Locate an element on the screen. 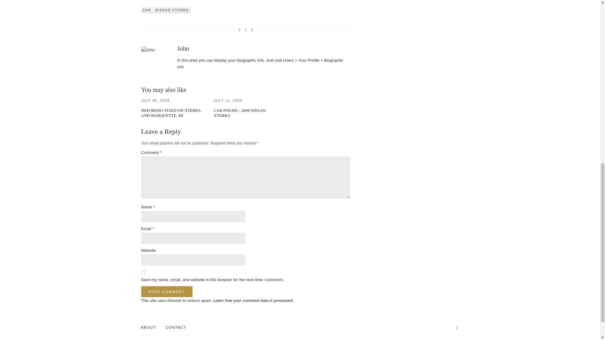  CAR is located at coordinates (147, 10).